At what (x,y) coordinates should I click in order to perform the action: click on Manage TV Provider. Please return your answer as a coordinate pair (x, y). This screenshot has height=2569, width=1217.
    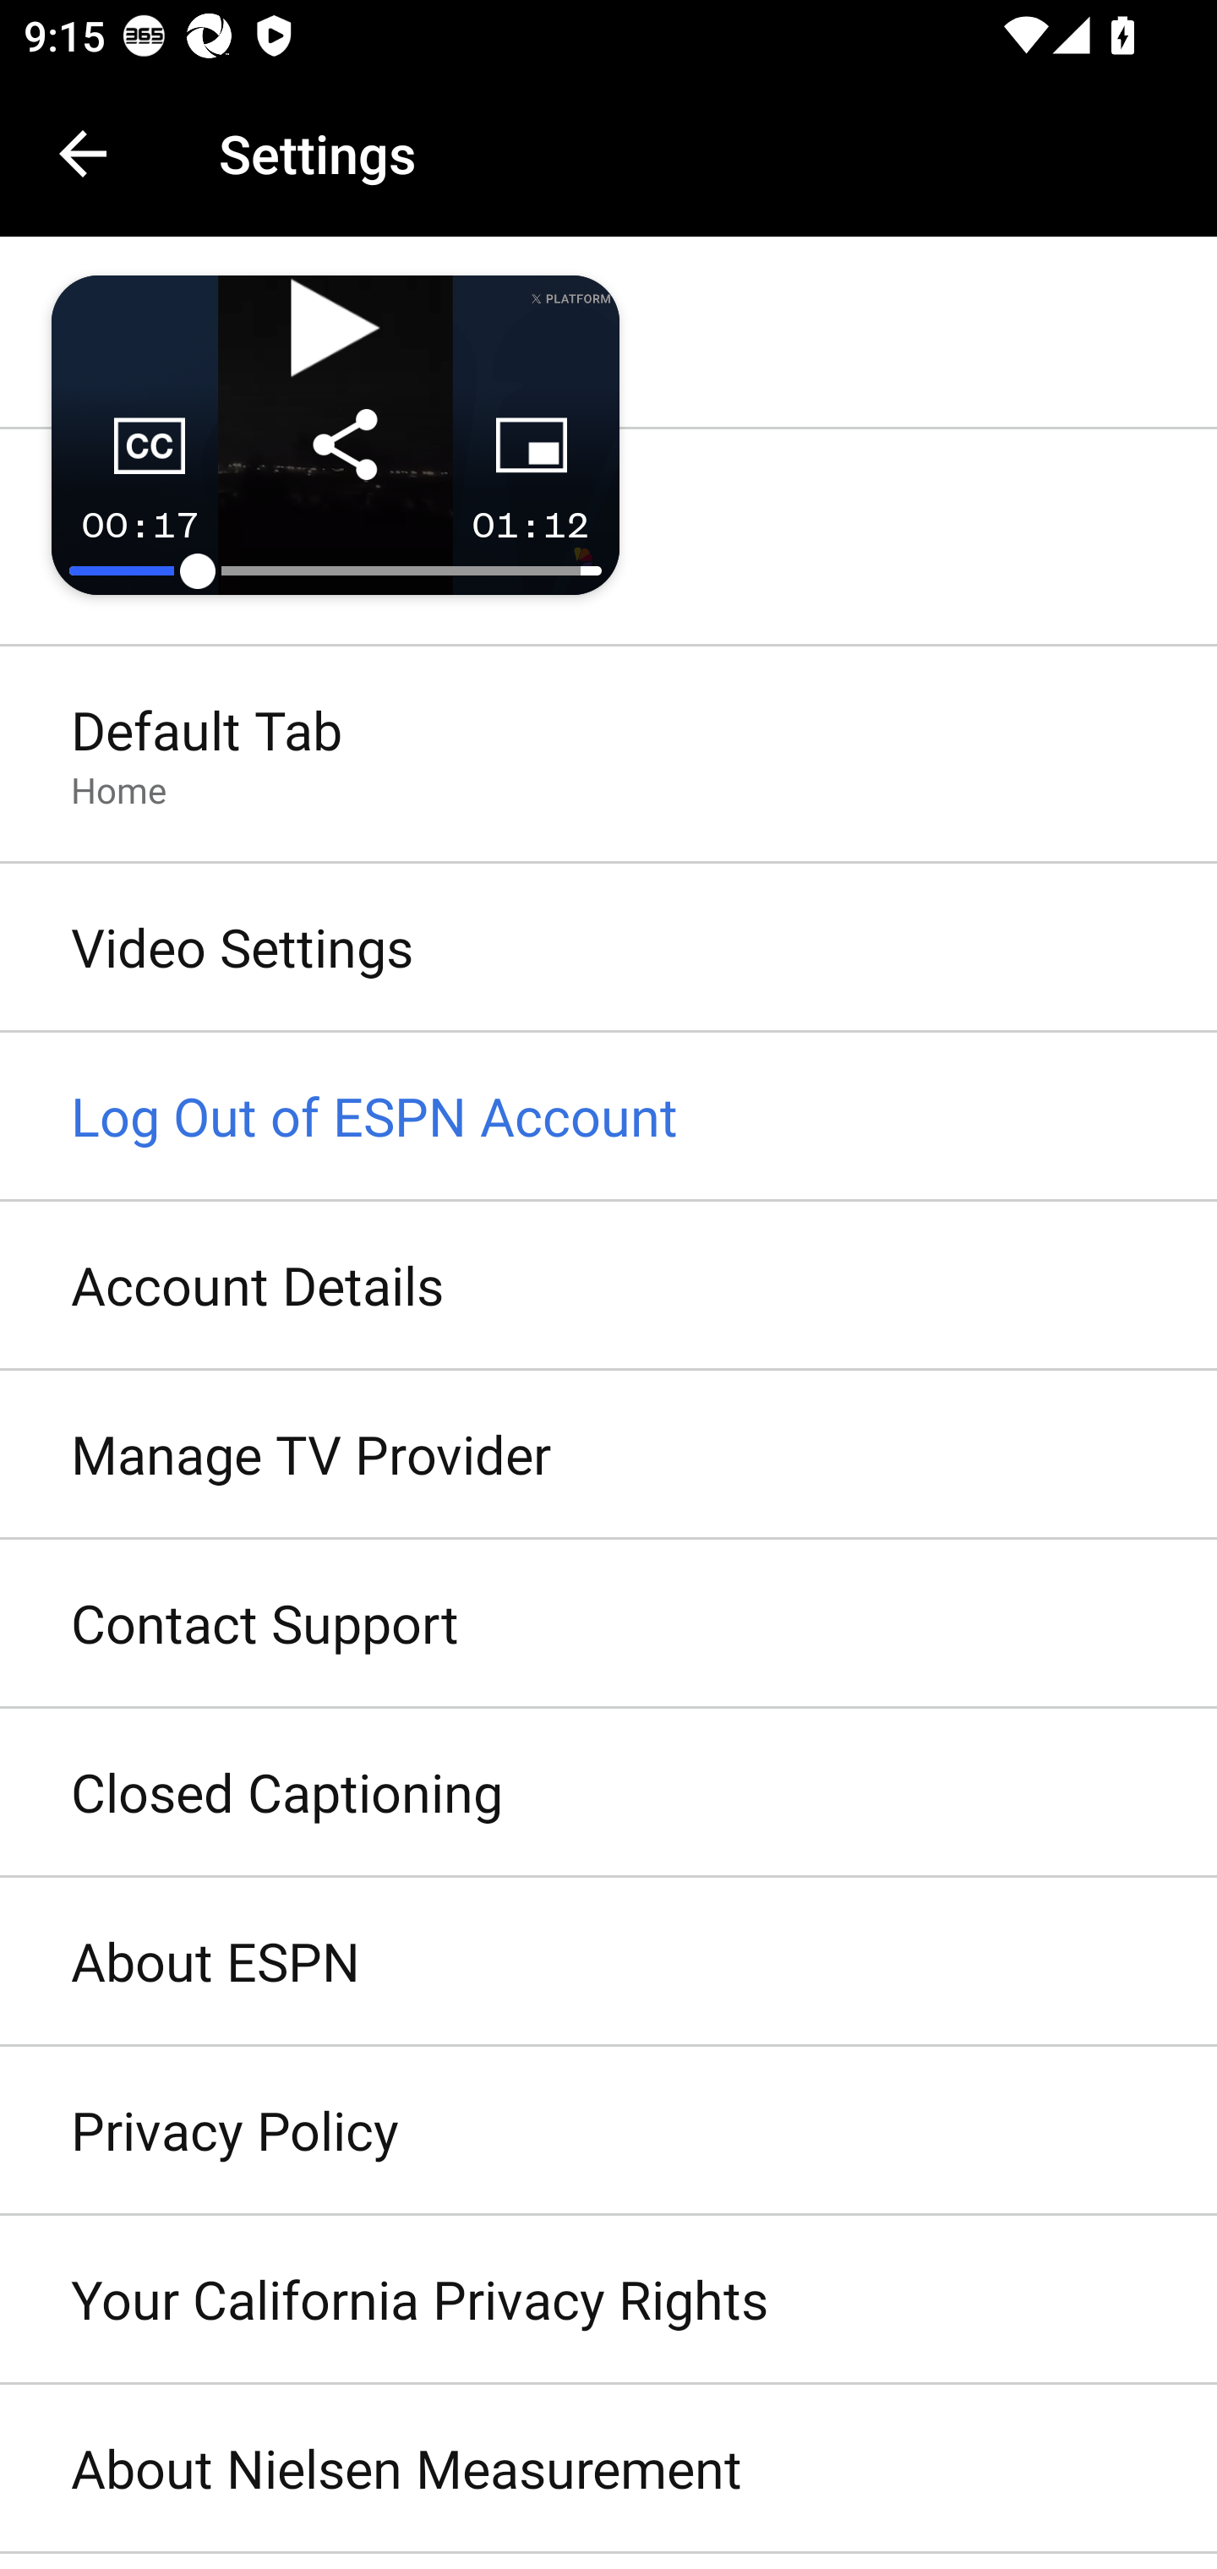
    Looking at the image, I should click on (608, 1457).